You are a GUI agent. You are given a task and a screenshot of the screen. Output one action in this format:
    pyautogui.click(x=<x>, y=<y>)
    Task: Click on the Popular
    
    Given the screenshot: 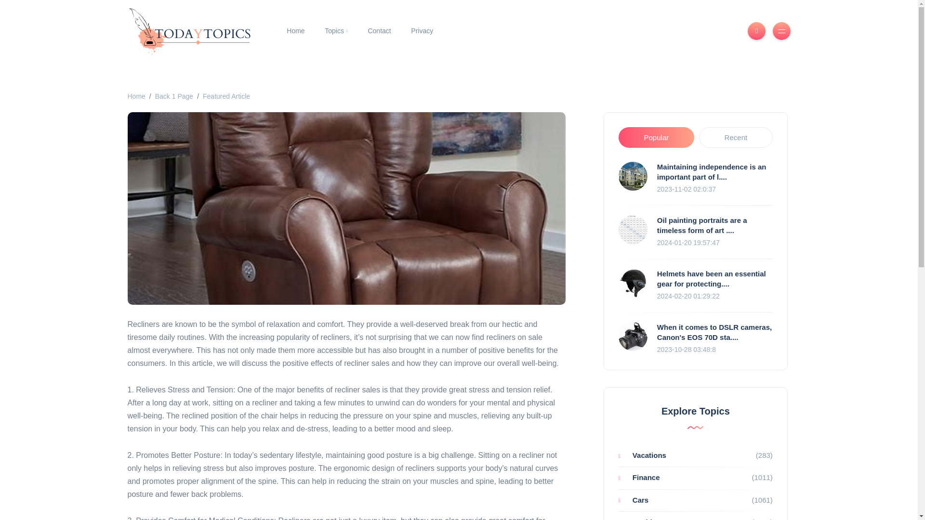 What is the action you would take?
    pyautogui.click(x=656, y=137)
    